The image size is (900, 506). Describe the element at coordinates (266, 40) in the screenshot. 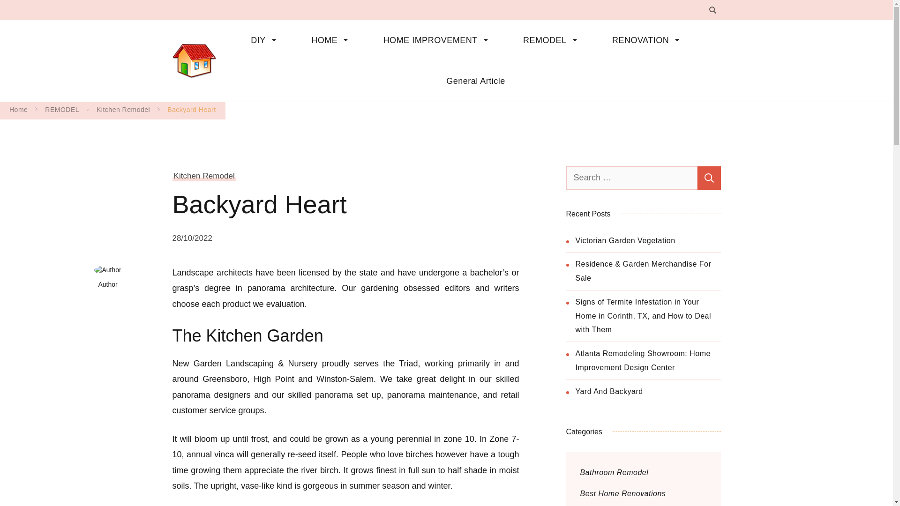

I see `DIY` at that location.